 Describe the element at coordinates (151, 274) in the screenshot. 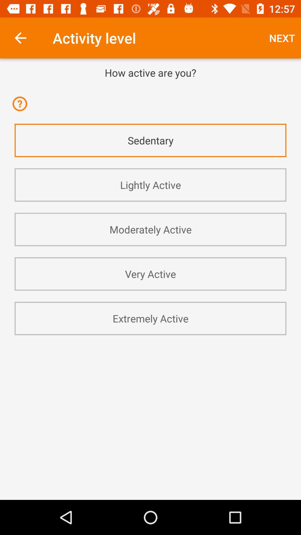

I see `open the very active app` at that location.